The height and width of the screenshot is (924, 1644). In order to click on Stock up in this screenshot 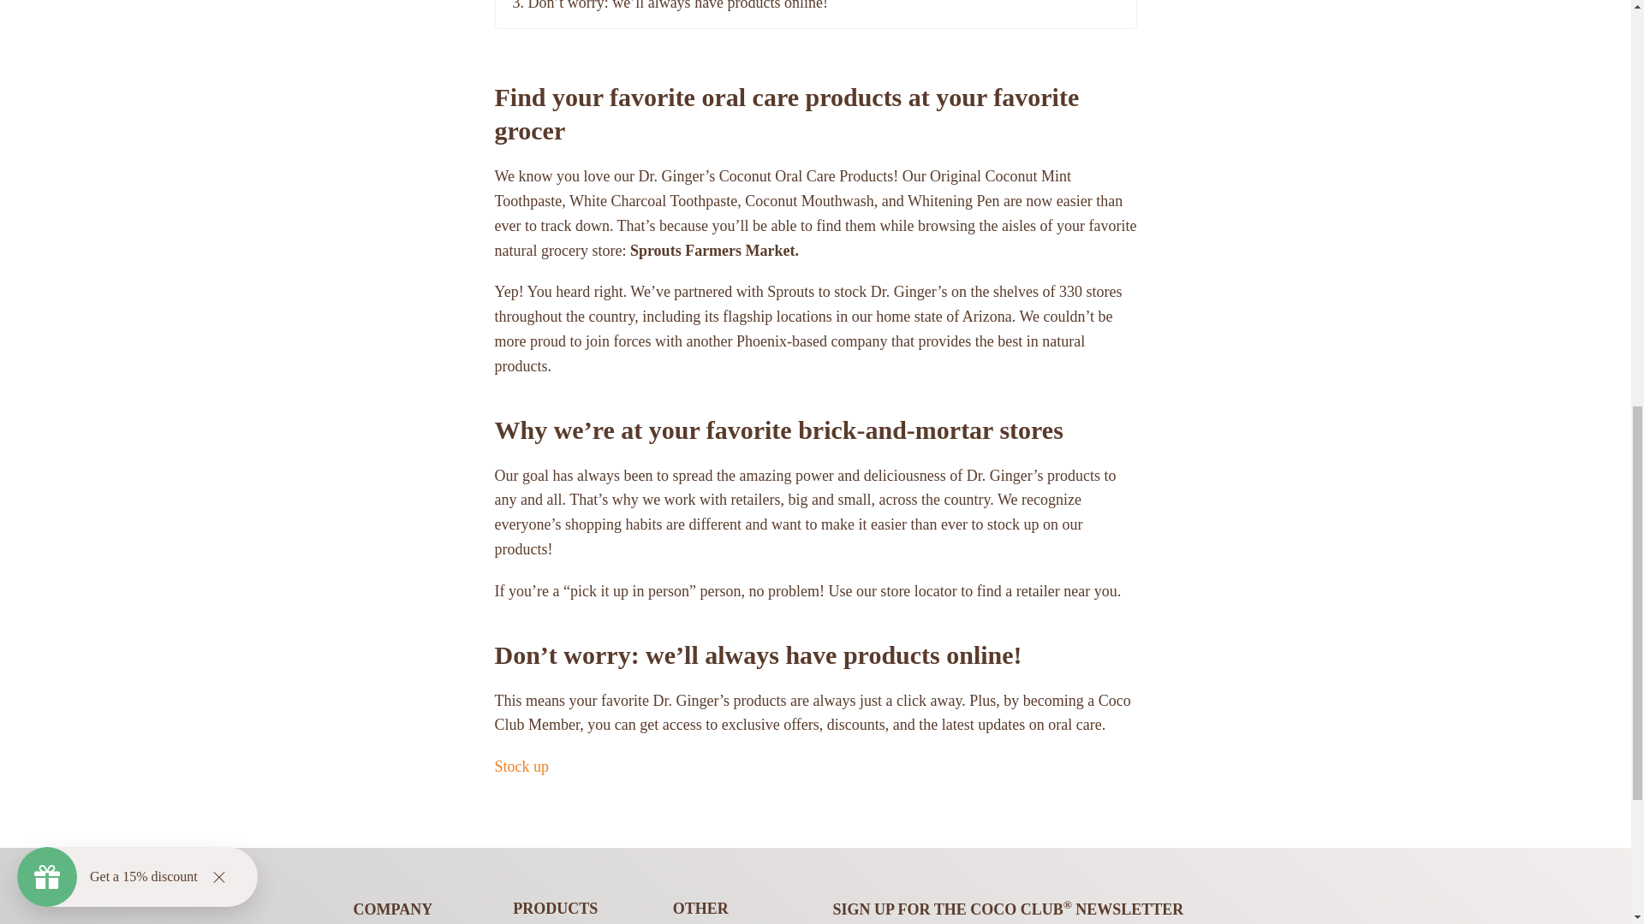, I will do `click(521, 767)`.